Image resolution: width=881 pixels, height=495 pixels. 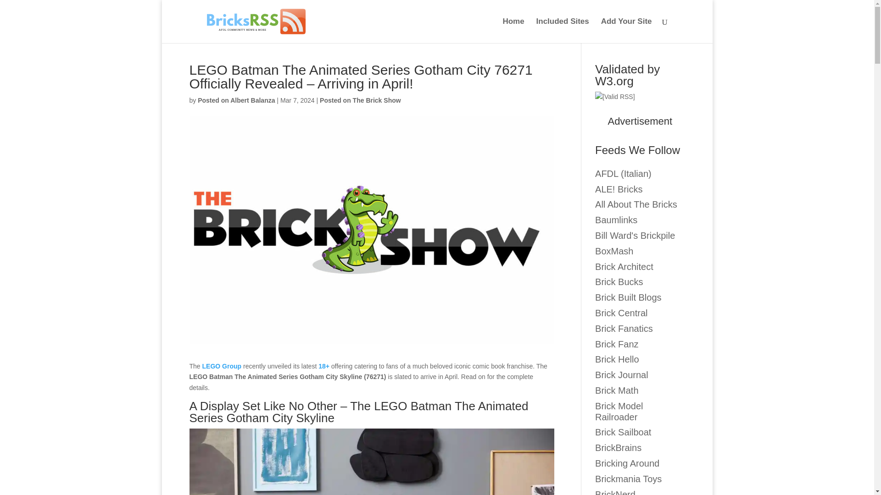 I want to click on ALE! Bricks, so click(x=619, y=189).